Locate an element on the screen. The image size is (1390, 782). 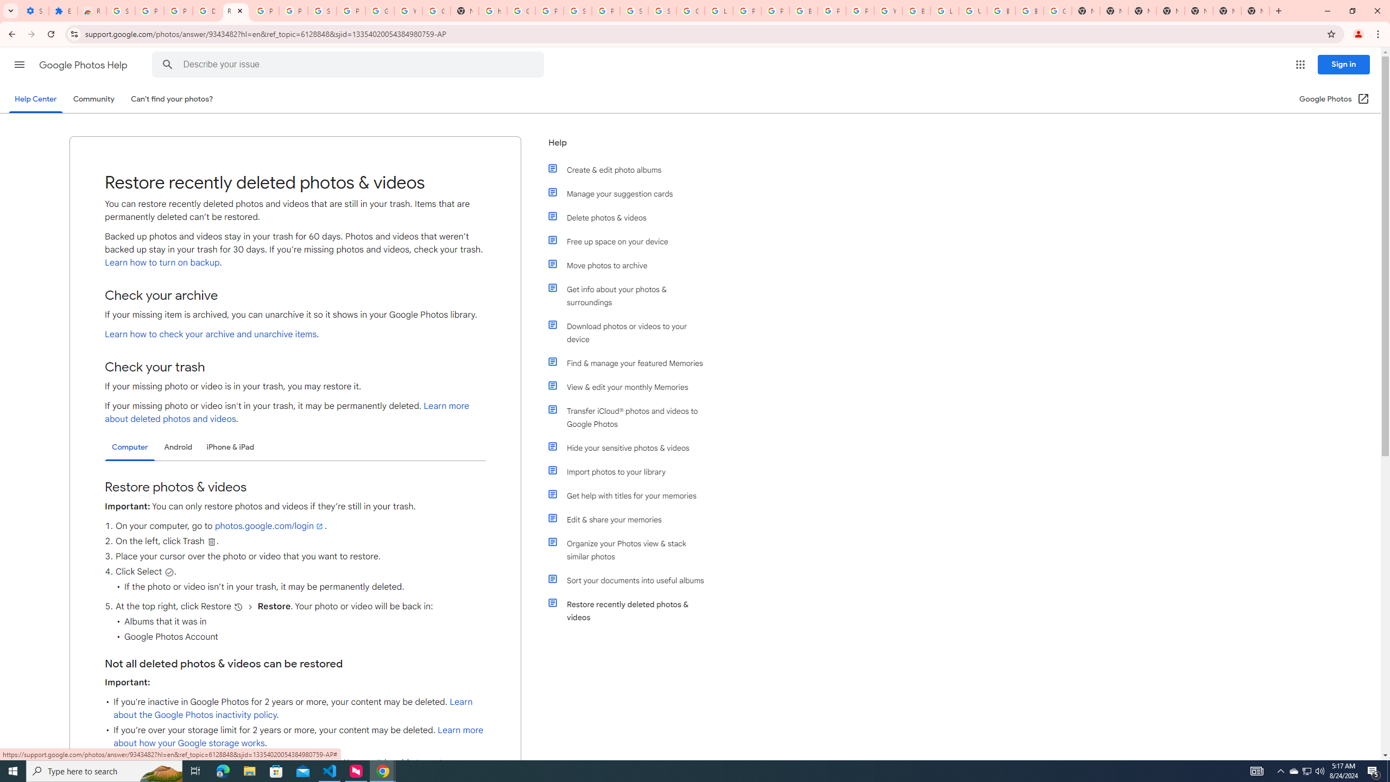
You is located at coordinates (1359, 34).